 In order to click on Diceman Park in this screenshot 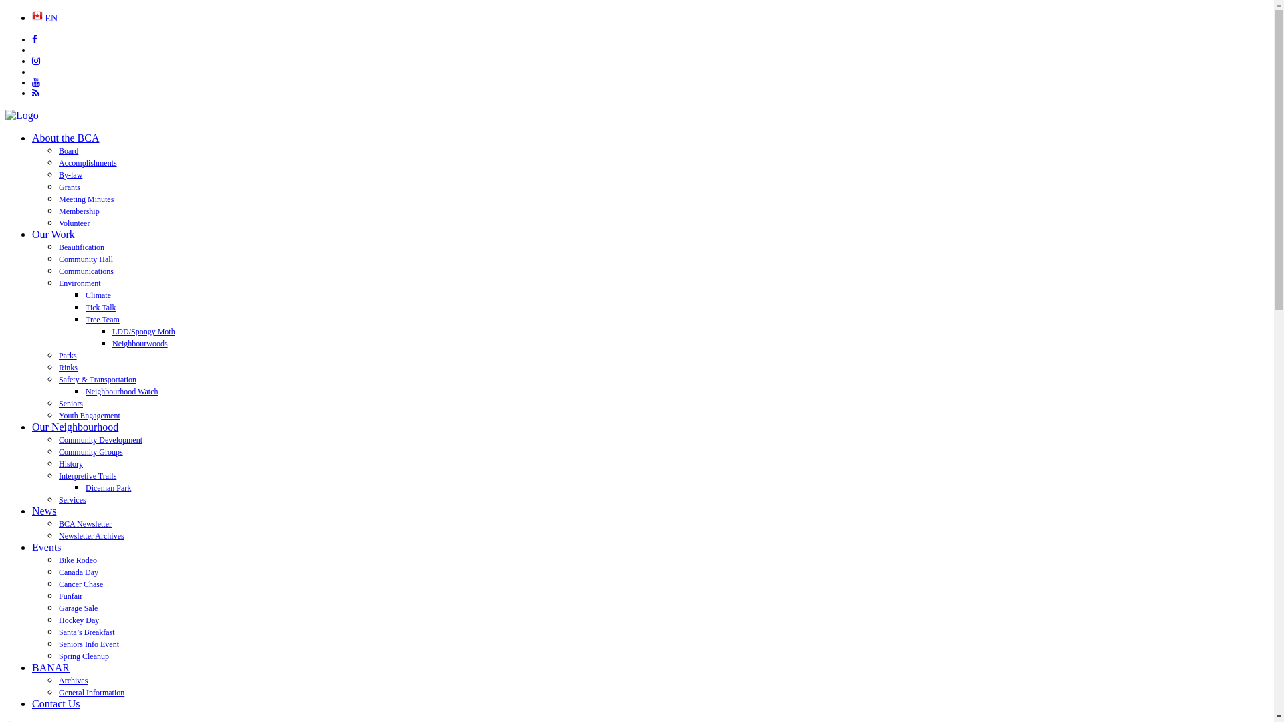, I will do `click(108, 488)`.